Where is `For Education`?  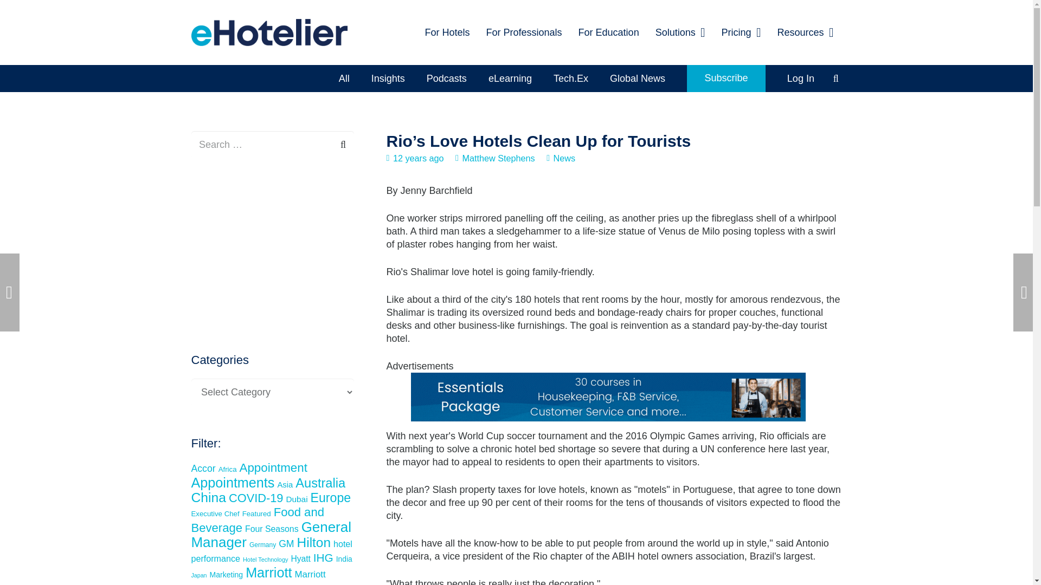 For Education is located at coordinates (609, 32).